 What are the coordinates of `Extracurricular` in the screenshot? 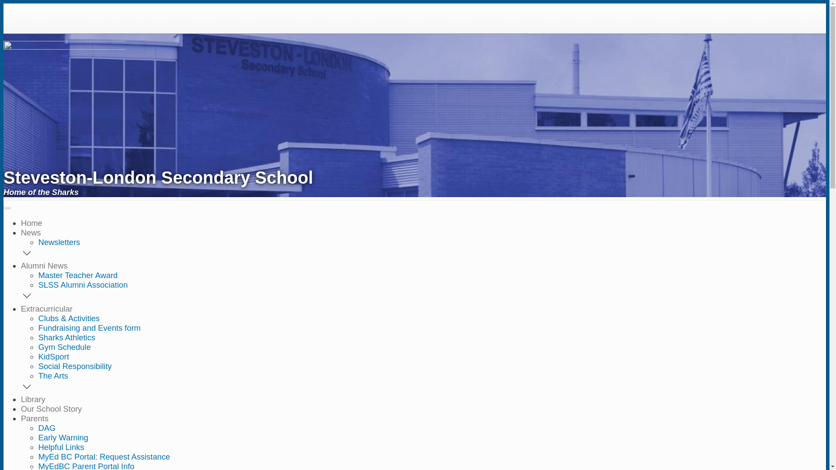 It's located at (47, 309).